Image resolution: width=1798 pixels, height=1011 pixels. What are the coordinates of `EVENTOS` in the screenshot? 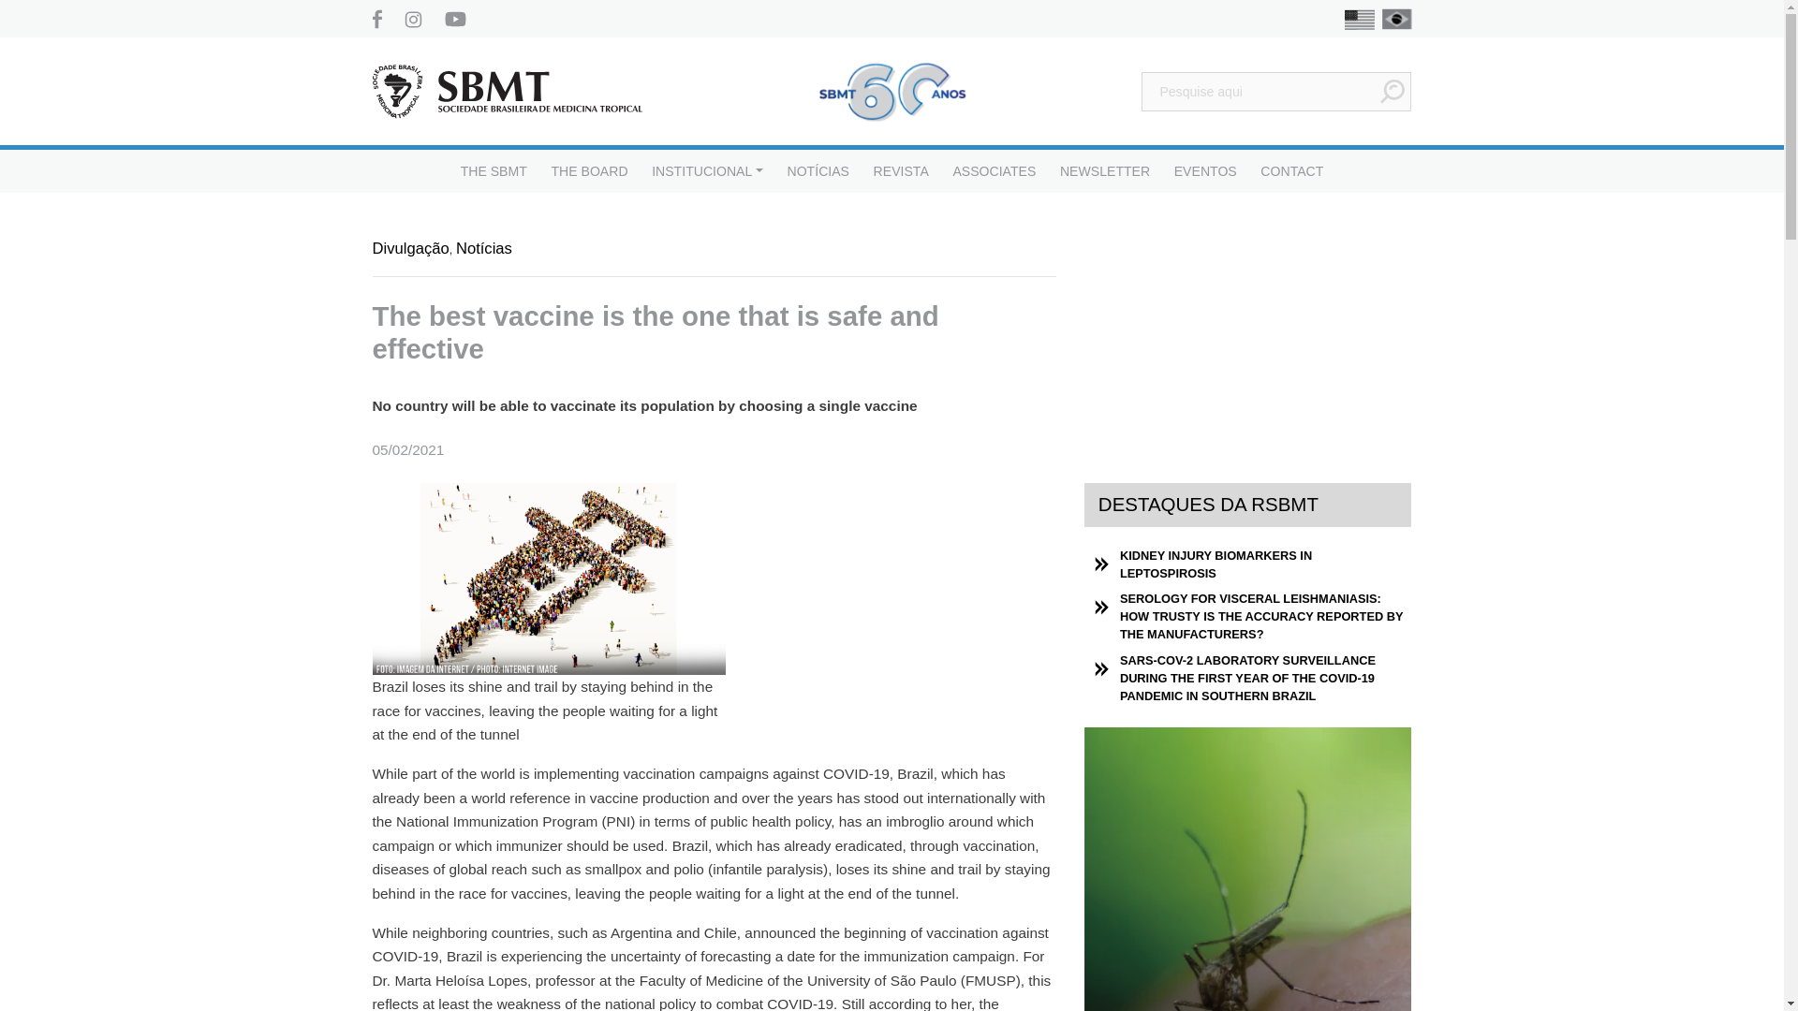 It's located at (1204, 170).